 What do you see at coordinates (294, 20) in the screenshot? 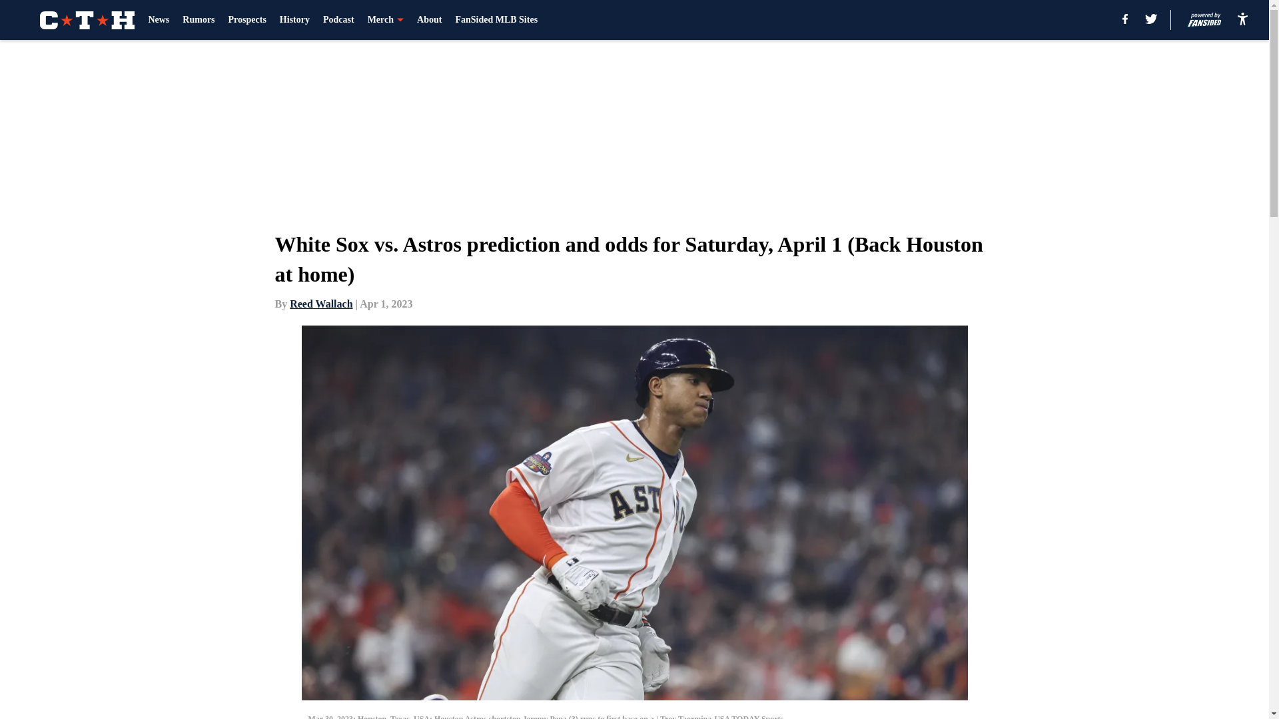
I see `History` at bounding box center [294, 20].